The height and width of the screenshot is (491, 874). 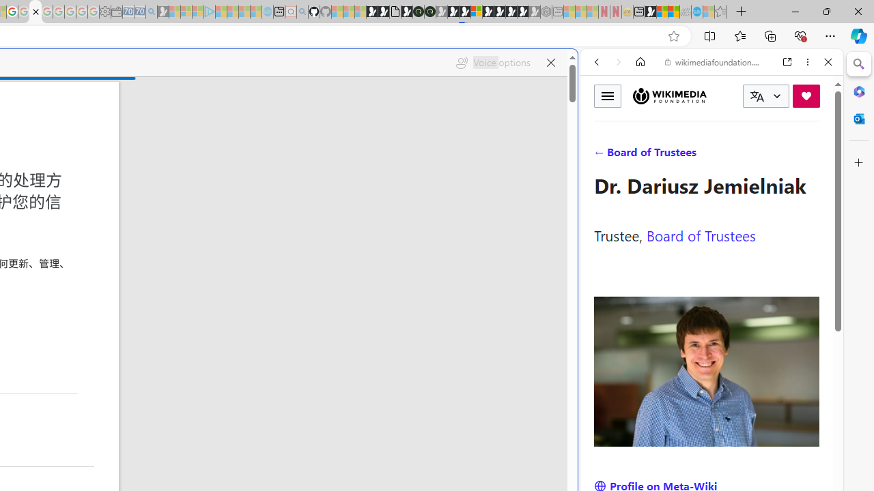 I want to click on Play Zoo Boom in your browser | Games from Microsoft Start, so click(x=384, y=12).